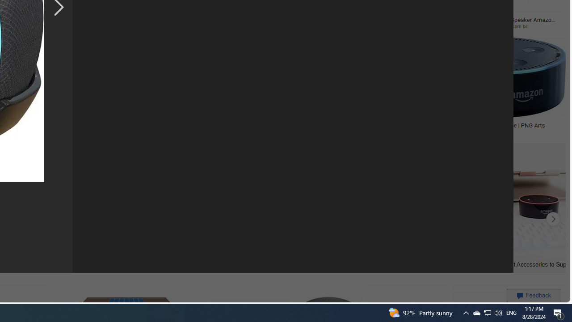 This screenshot has width=572, height=322. What do you see at coordinates (458, 131) in the screenshot?
I see `pngarts.com` at bounding box center [458, 131].